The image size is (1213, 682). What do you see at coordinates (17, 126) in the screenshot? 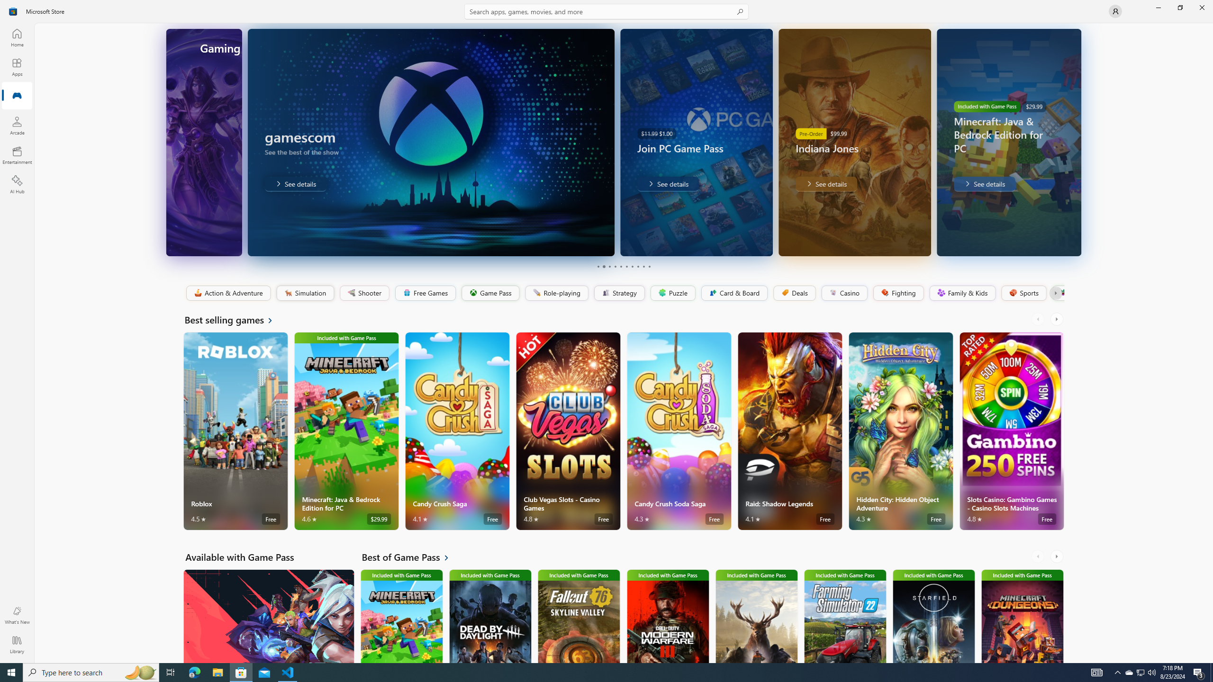
I see `Arcade` at bounding box center [17, 126].